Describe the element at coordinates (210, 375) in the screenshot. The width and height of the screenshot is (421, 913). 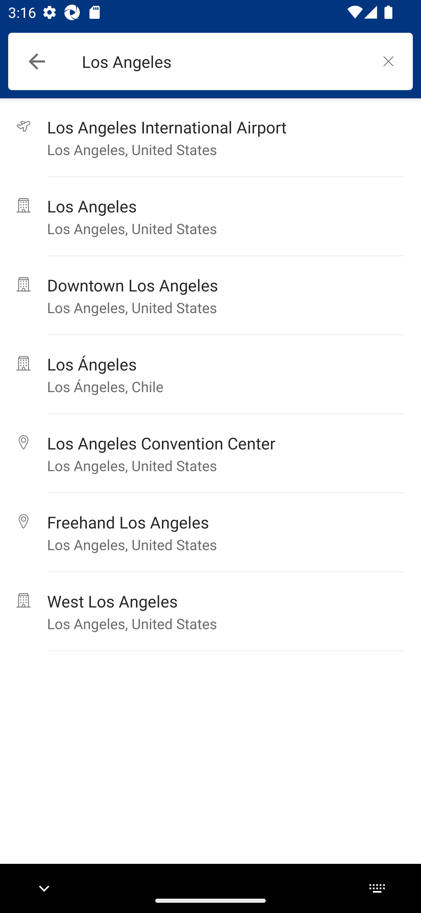
I see `넭 Los Ángeles Los Ángeles, Chile` at that location.